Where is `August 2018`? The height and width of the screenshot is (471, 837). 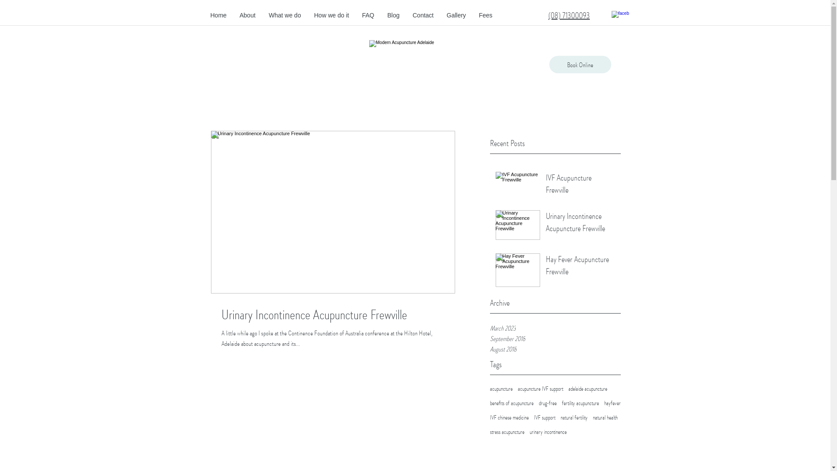
August 2018 is located at coordinates (555, 349).